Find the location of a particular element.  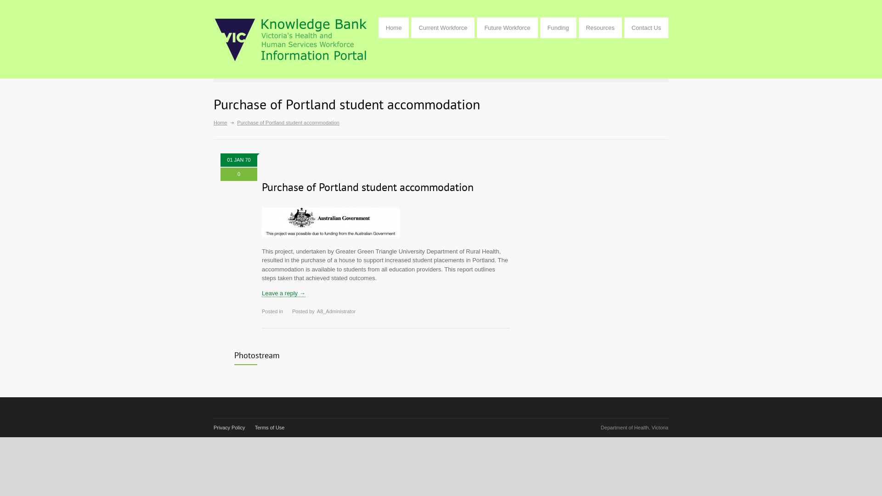

Home is located at coordinates (220, 123).